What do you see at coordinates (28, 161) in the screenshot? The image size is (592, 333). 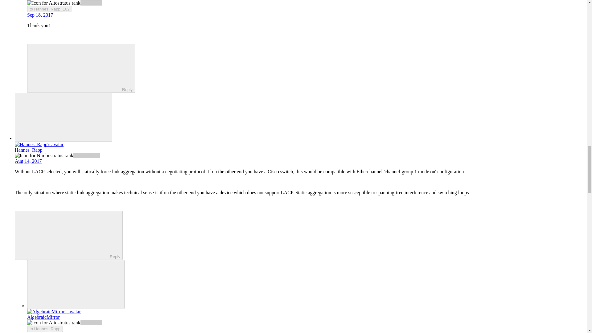 I see `August 14, 2017 at 6:32 PM` at bounding box center [28, 161].